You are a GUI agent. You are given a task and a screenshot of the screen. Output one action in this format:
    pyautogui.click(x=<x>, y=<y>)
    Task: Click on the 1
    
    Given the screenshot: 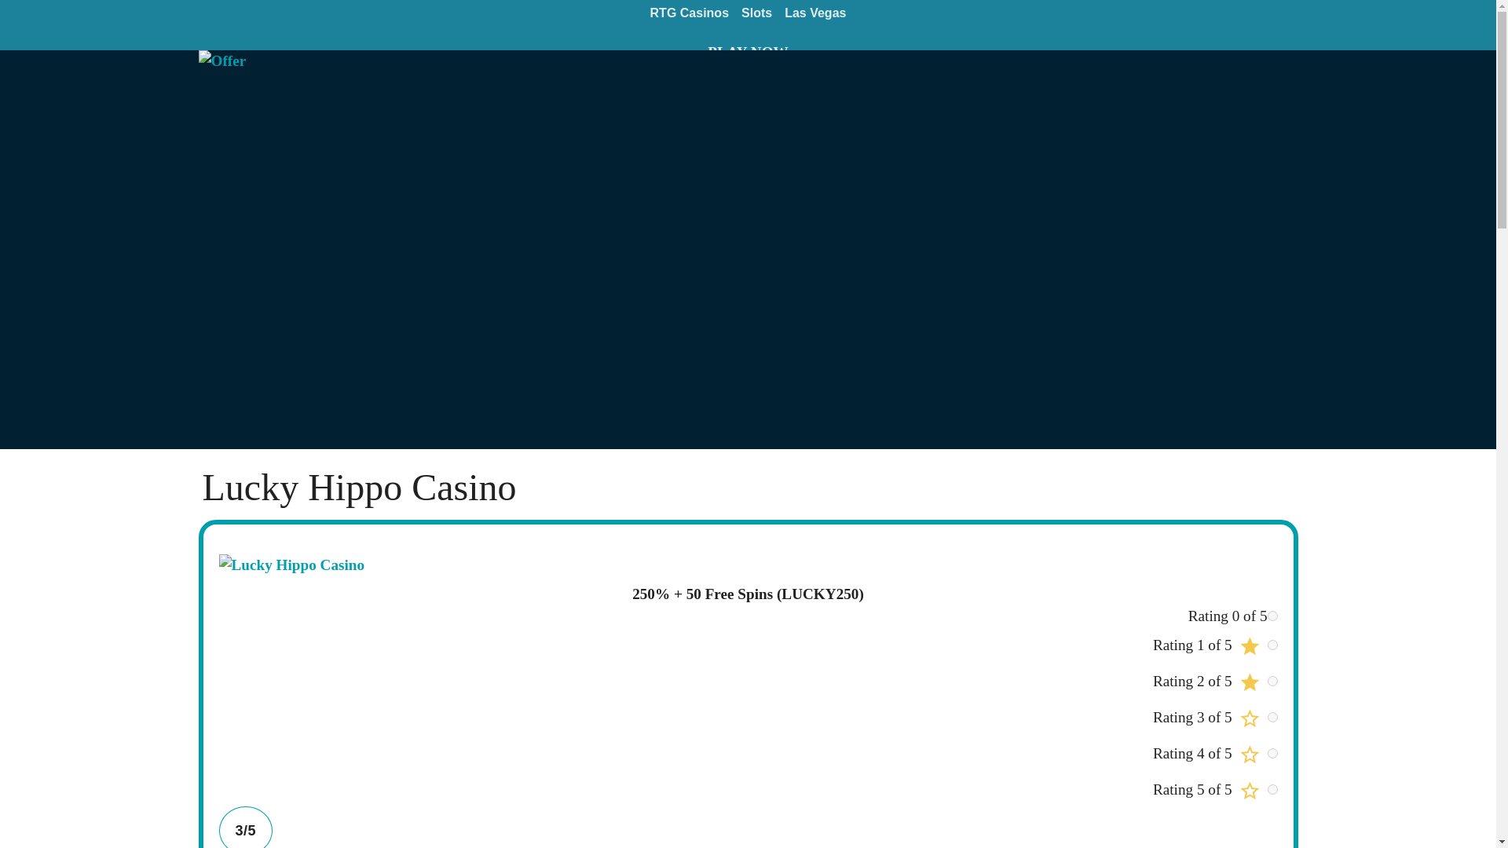 What is the action you would take?
    pyautogui.click(x=1272, y=645)
    